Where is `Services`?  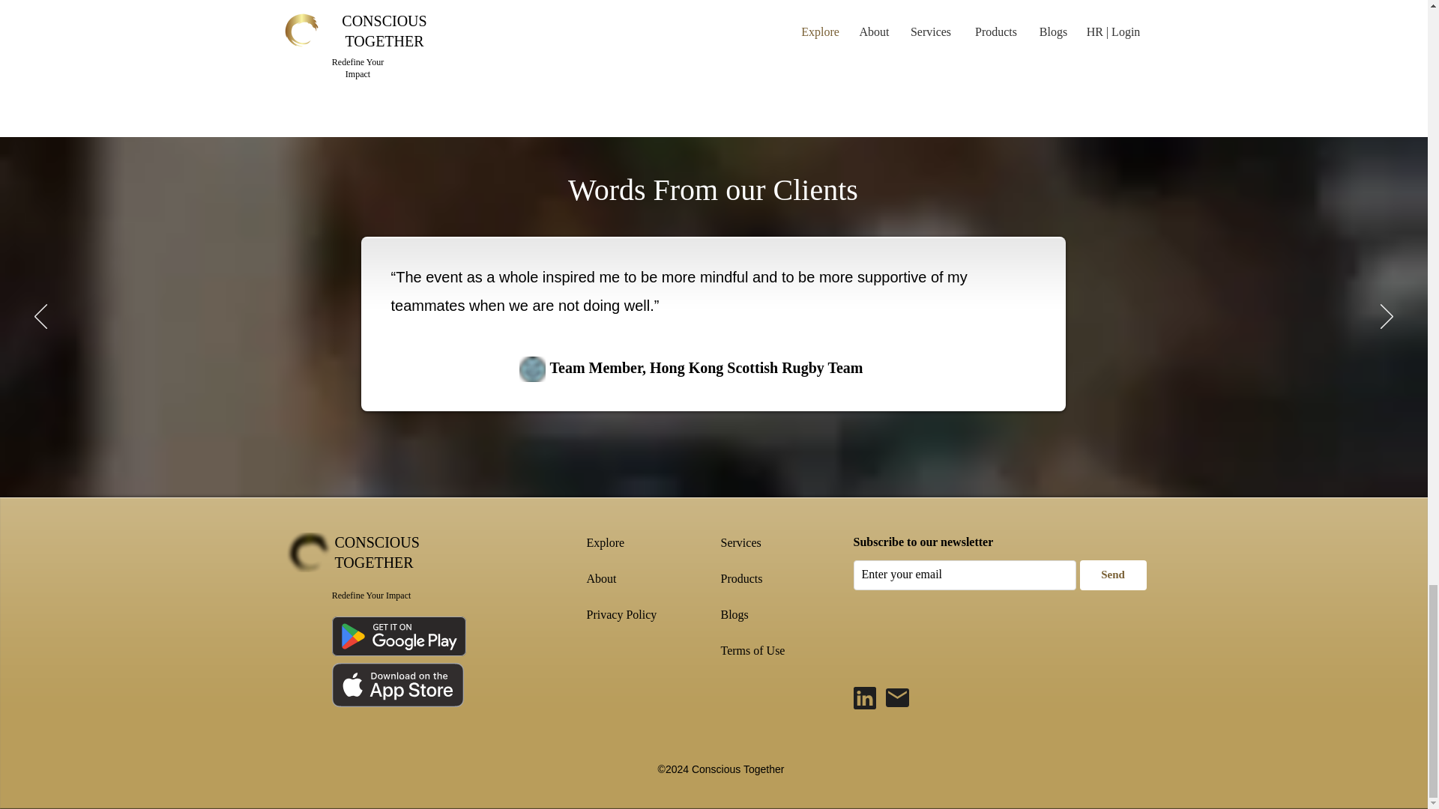
Services is located at coordinates (740, 542).